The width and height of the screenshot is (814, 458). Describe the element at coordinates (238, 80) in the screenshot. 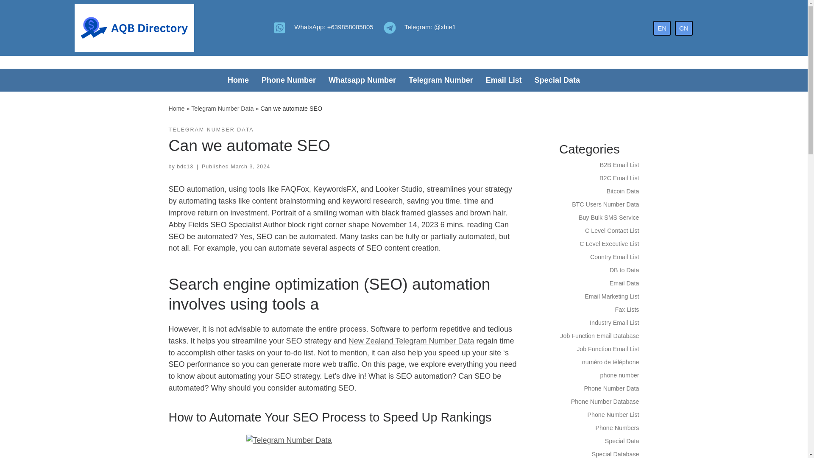

I see `Home` at that location.